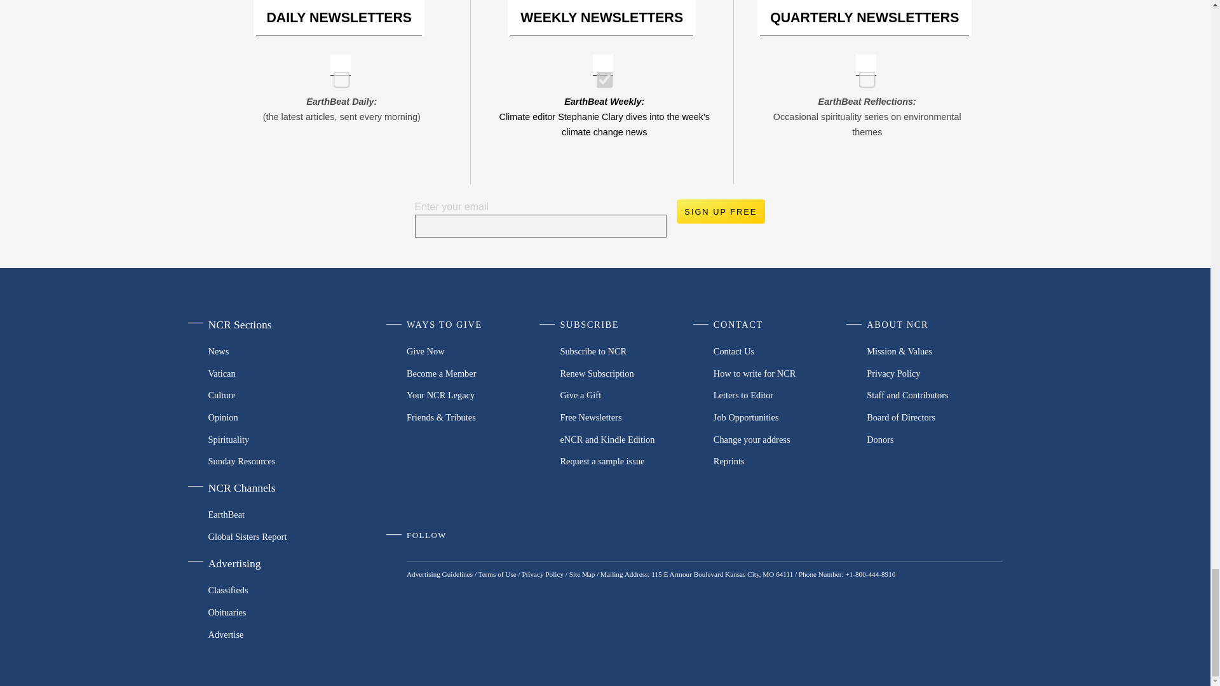  What do you see at coordinates (272, 634) in the screenshot?
I see `Advertise with NCR` at bounding box center [272, 634].